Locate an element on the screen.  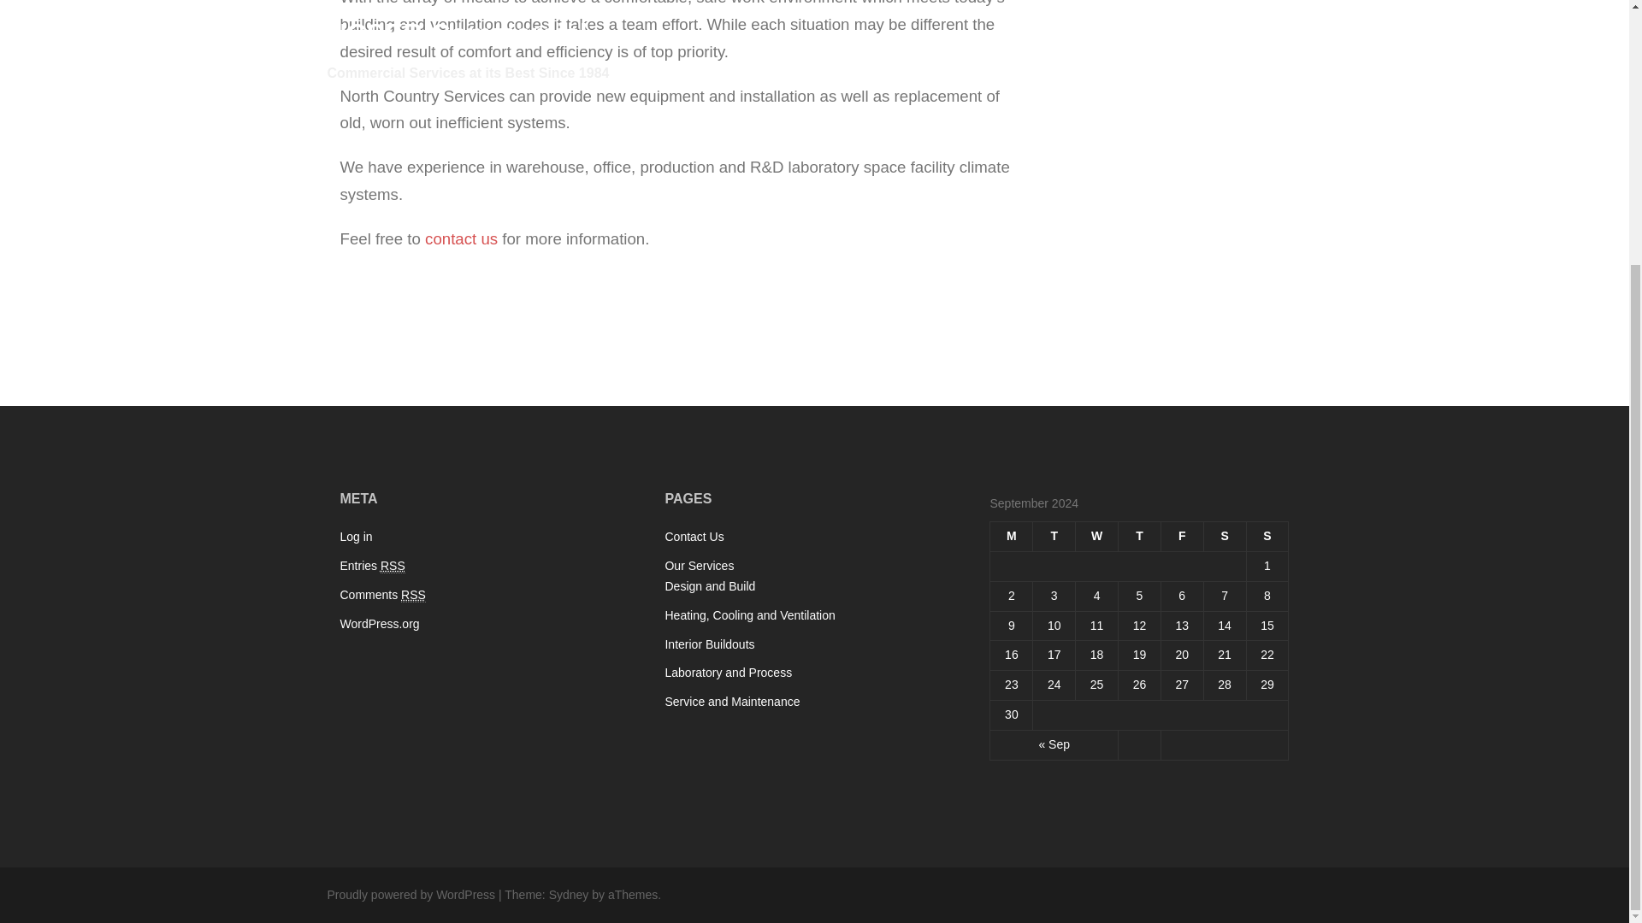
Really Simple Syndication is located at coordinates (393, 566).